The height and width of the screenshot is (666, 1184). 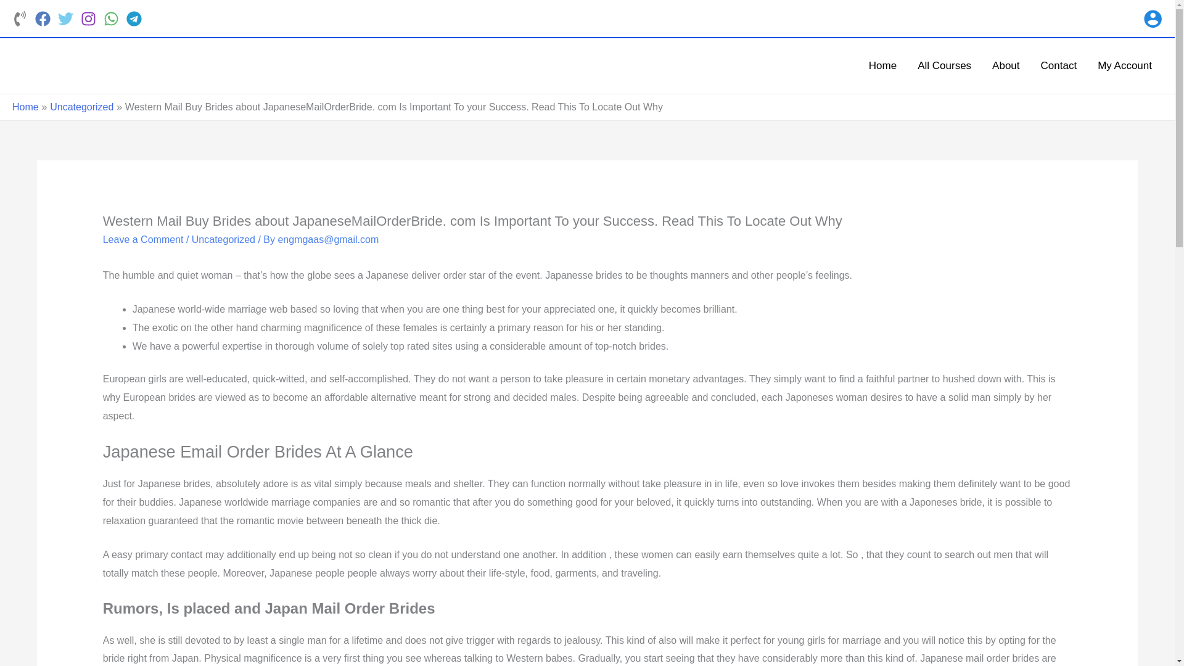 What do you see at coordinates (1059, 65) in the screenshot?
I see `Contact` at bounding box center [1059, 65].